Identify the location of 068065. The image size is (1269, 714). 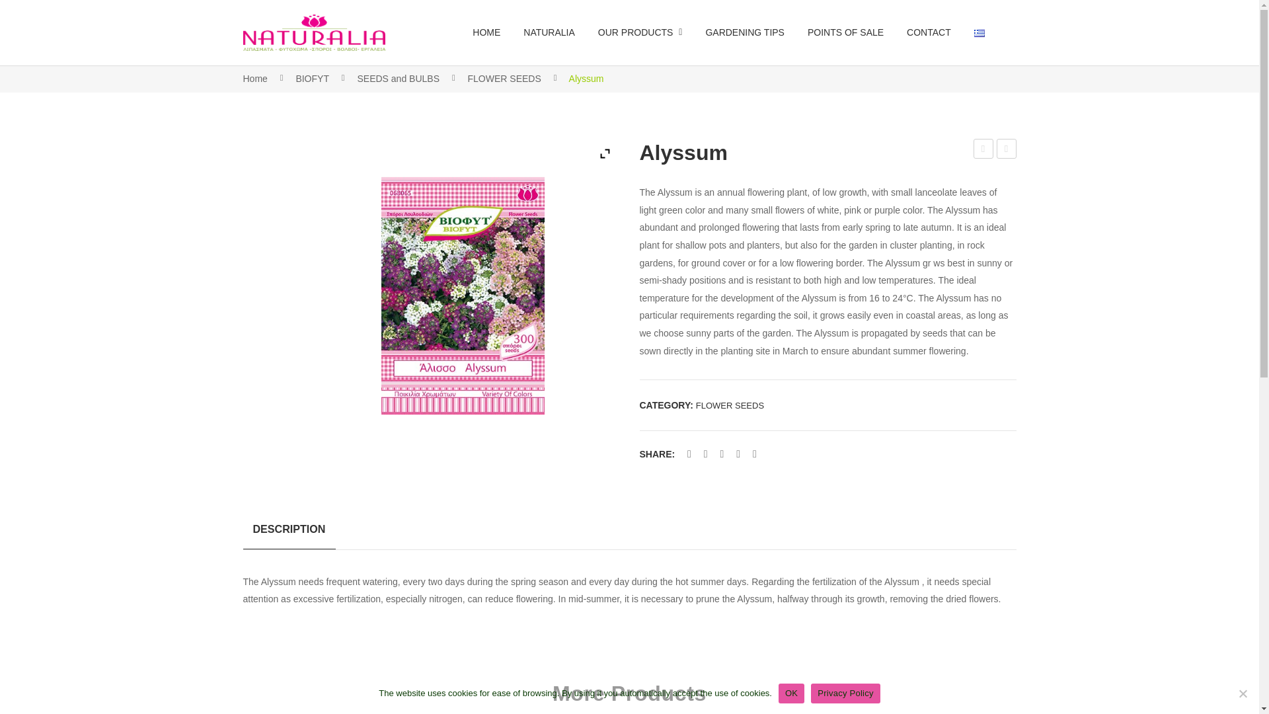
(462, 295).